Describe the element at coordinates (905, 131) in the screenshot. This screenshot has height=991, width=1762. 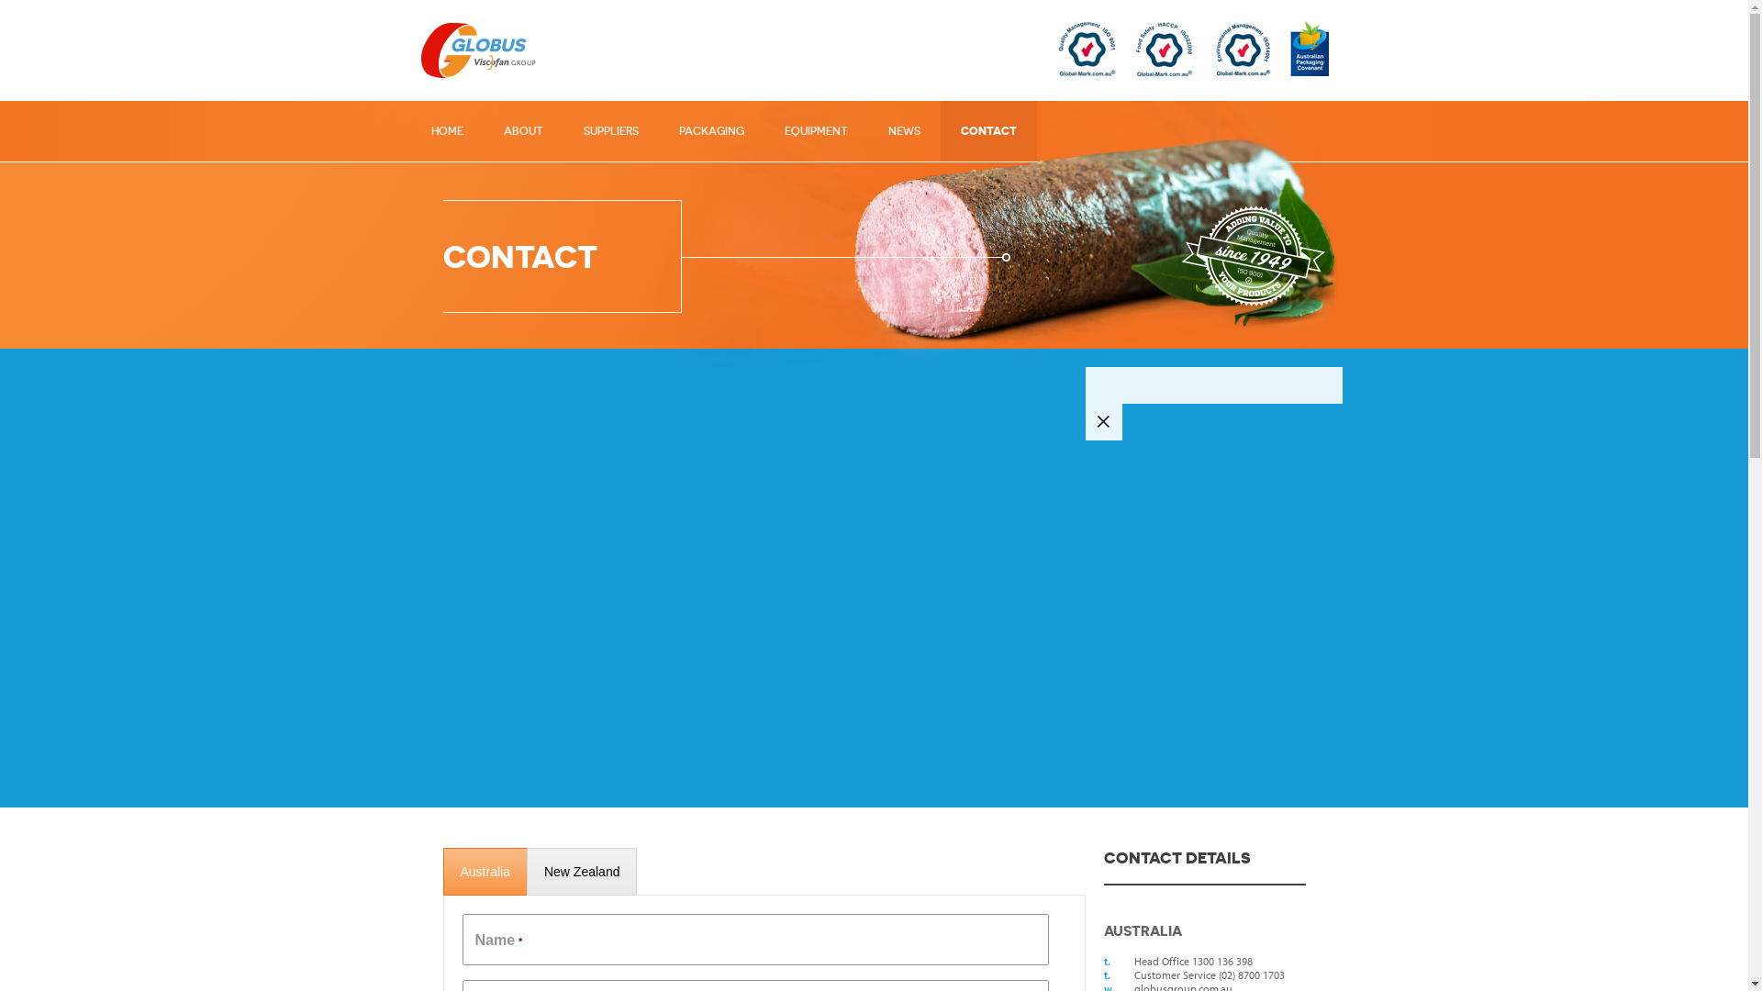
I see `NEWS` at that location.